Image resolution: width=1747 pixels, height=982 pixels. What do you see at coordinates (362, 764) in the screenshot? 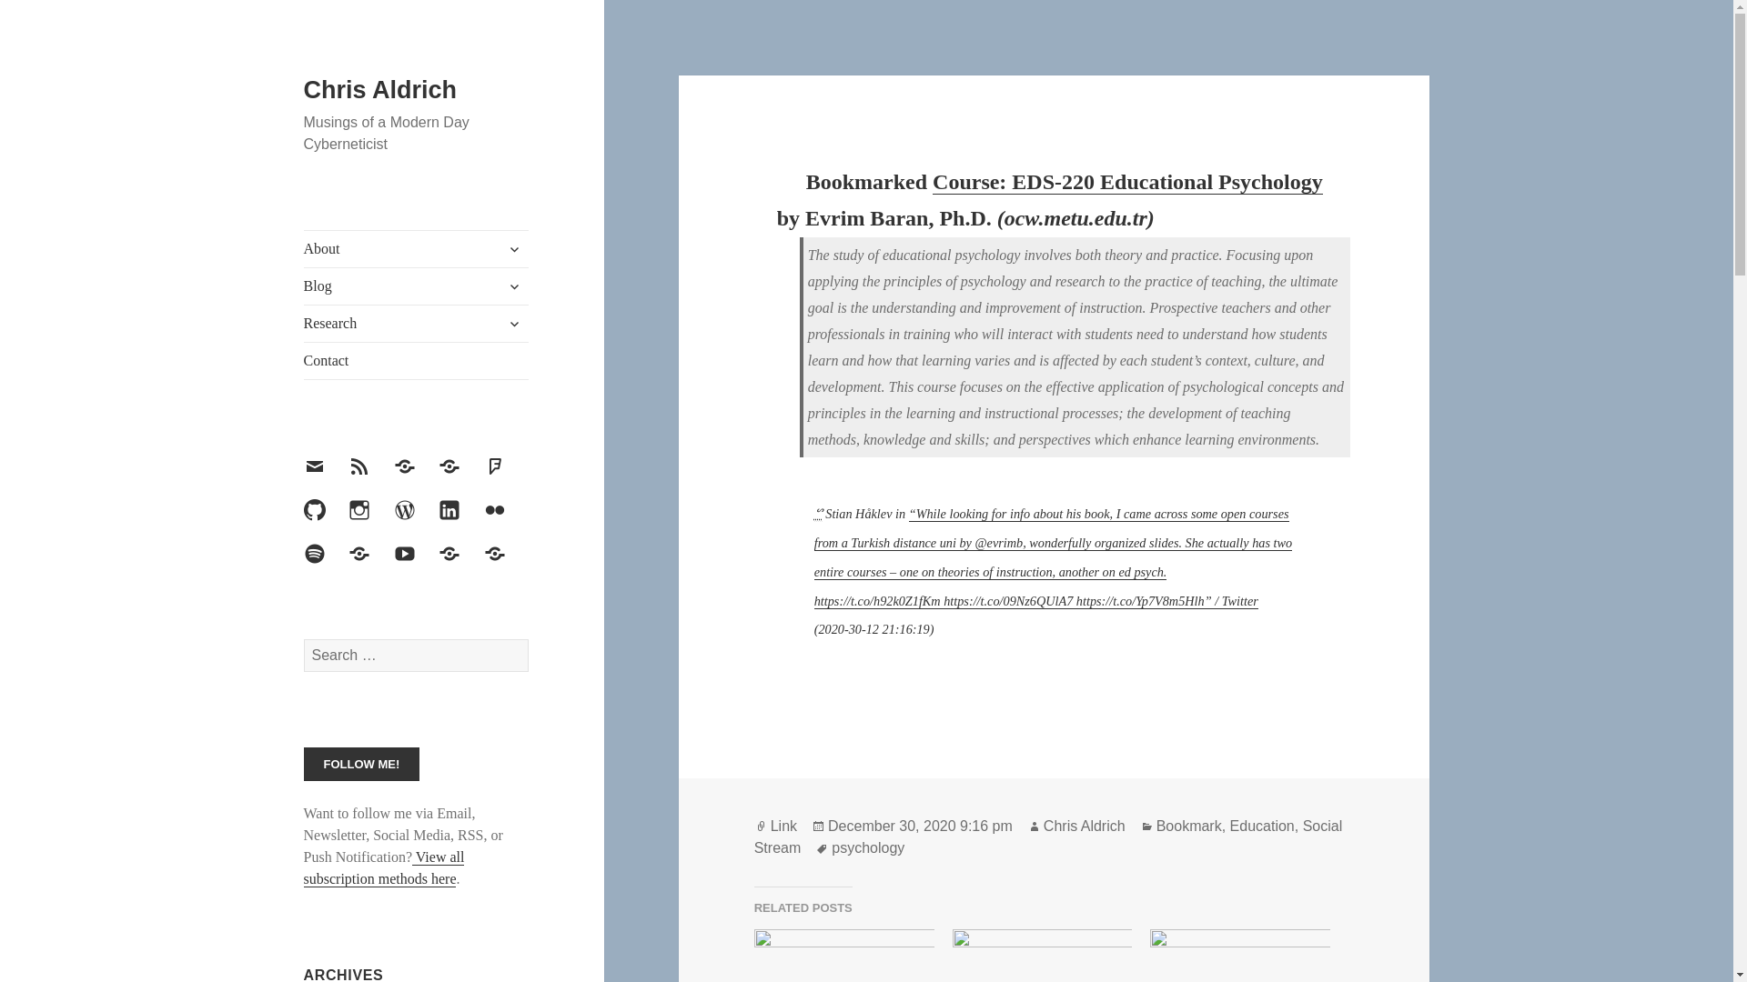
I see `Follow Me!` at bounding box center [362, 764].